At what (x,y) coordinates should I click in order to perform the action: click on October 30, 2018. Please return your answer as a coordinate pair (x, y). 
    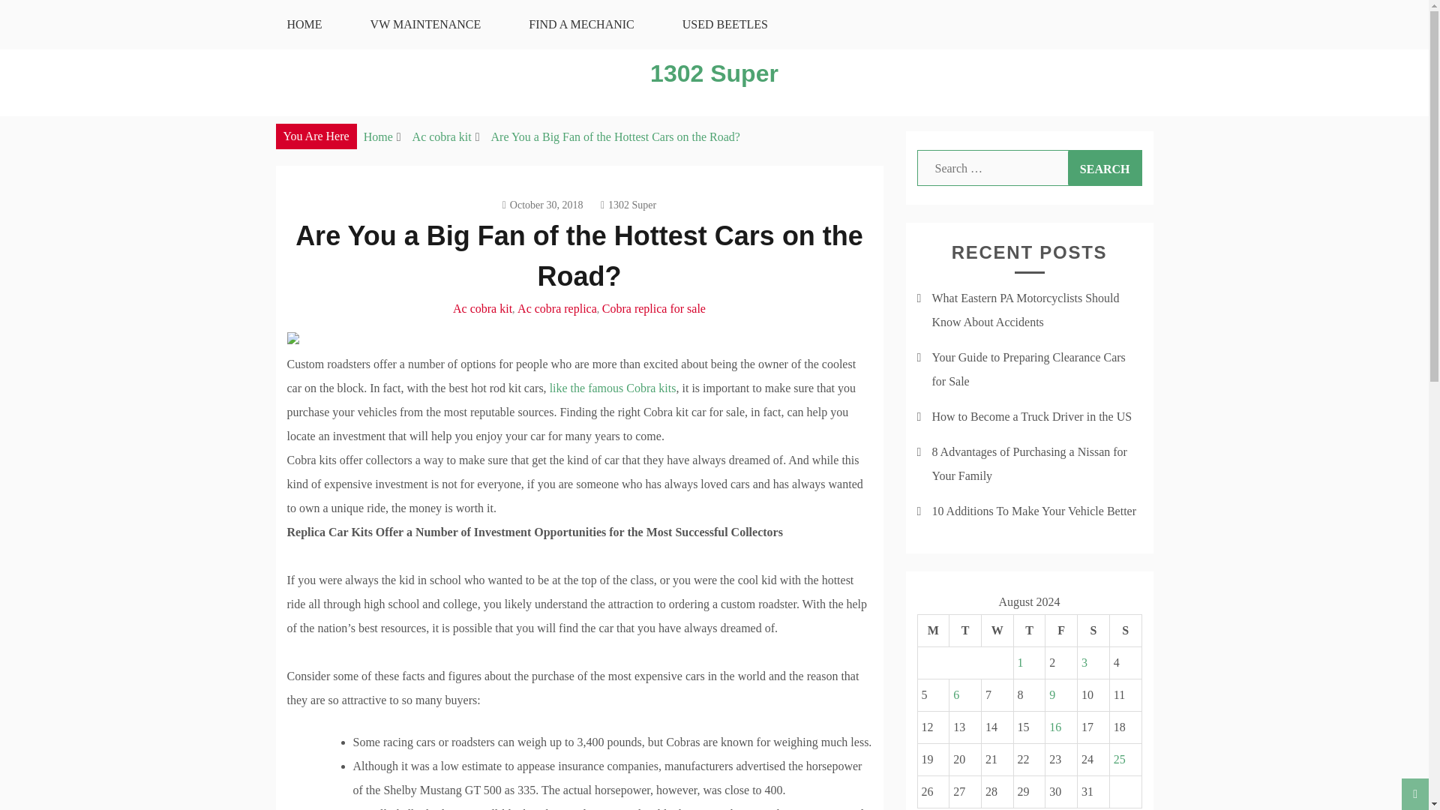
    Looking at the image, I should click on (543, 204).